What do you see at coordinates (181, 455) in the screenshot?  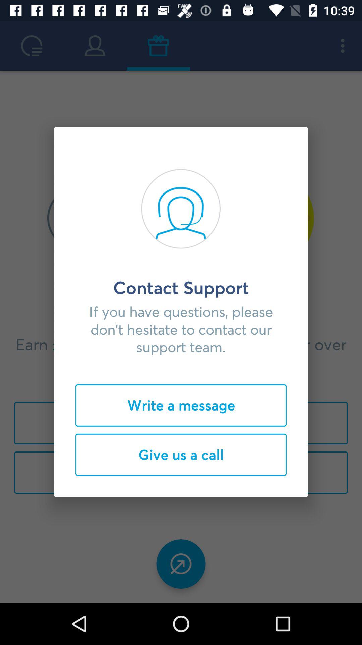 I see `tap the give us a` at bounding box center [181, 455].